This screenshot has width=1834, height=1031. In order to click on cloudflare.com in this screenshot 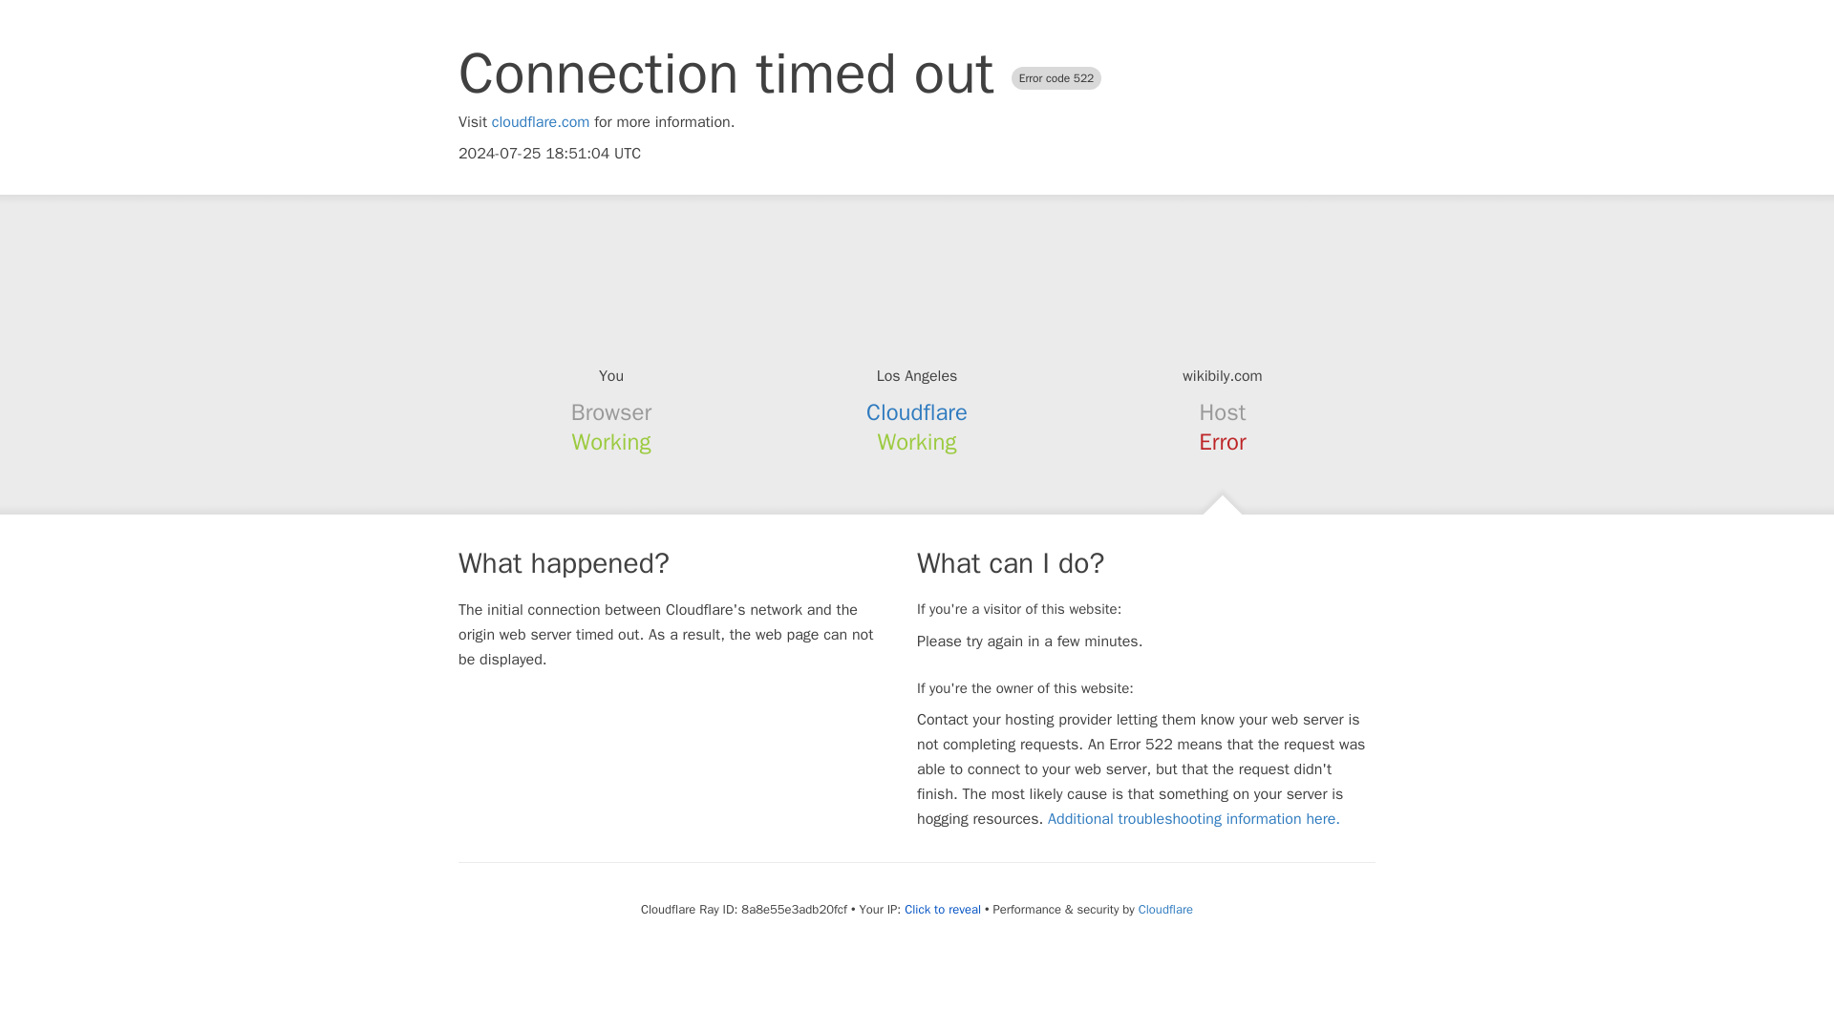, I will do `click(541, 122)`.